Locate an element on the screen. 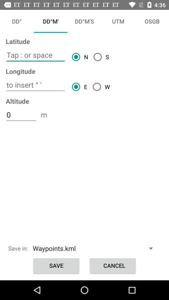 This screenshot has width=169, height=300. insert the article is located at coordinates (36, 85).